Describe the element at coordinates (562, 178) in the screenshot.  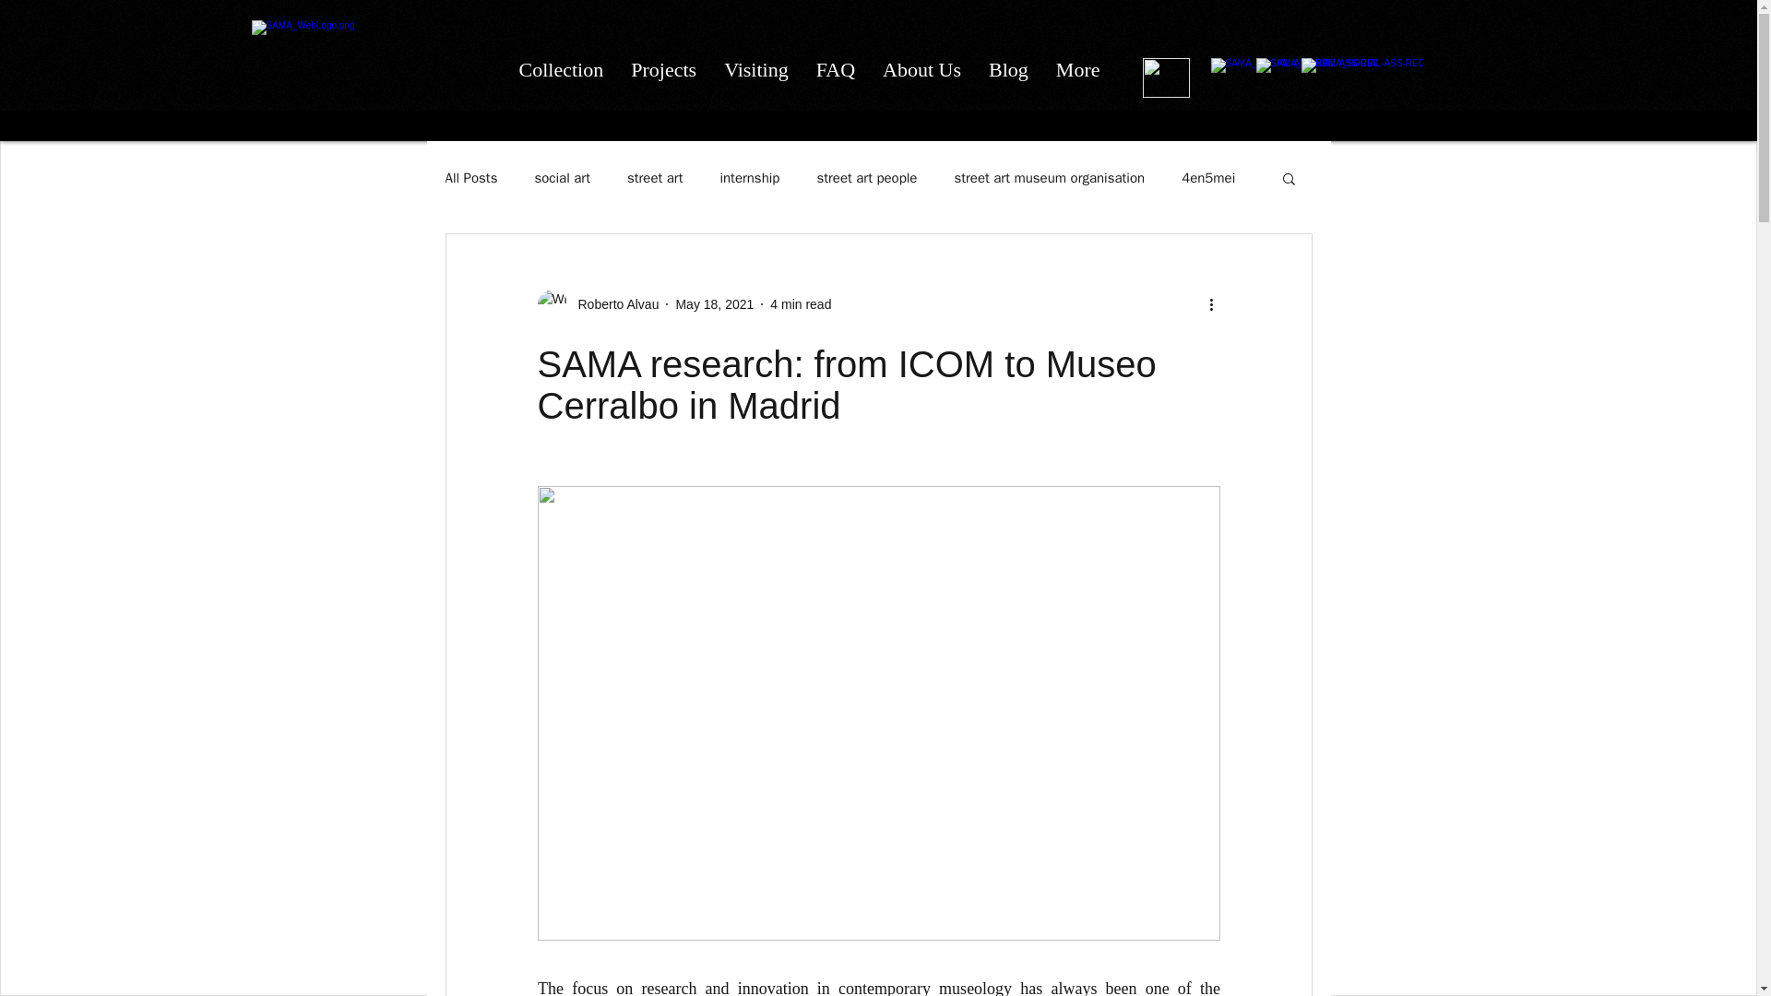
I see `social art` at that location.